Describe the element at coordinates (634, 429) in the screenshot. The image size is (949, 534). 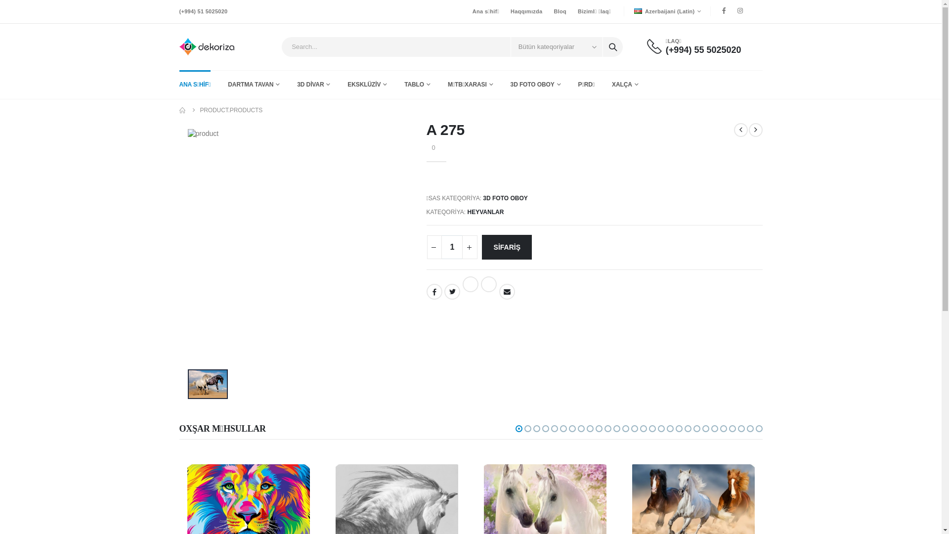
I see `dot` at that location.